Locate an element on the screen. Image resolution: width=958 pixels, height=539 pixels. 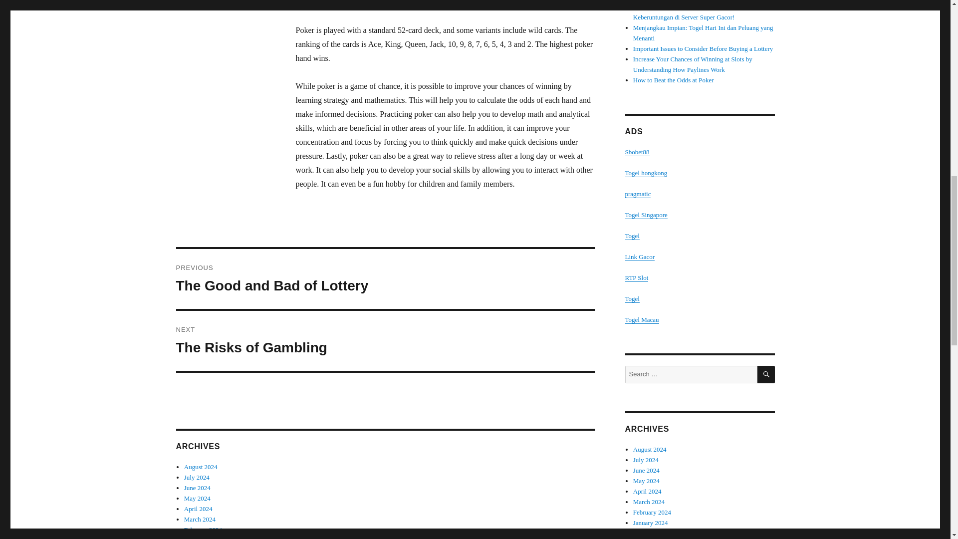
May 2024 is located at coordinates (197, 498).